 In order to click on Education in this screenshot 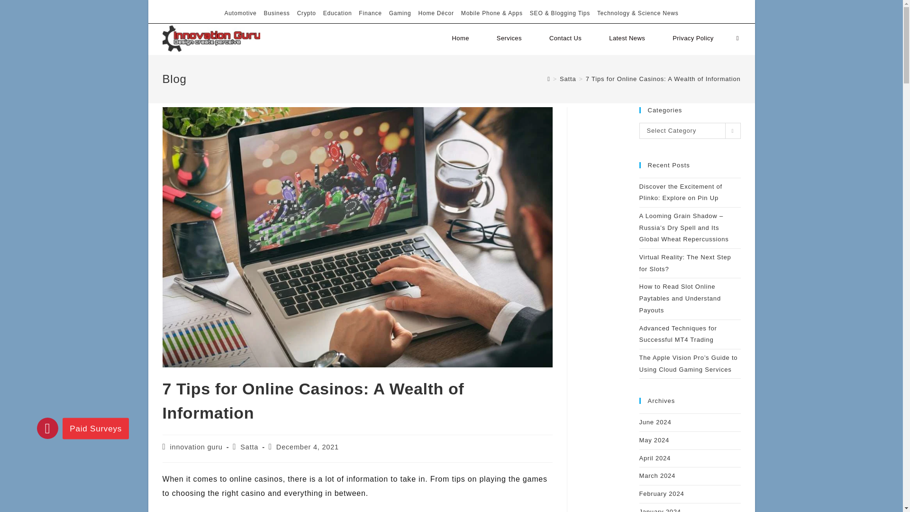, I will do `click(337, 13)`.